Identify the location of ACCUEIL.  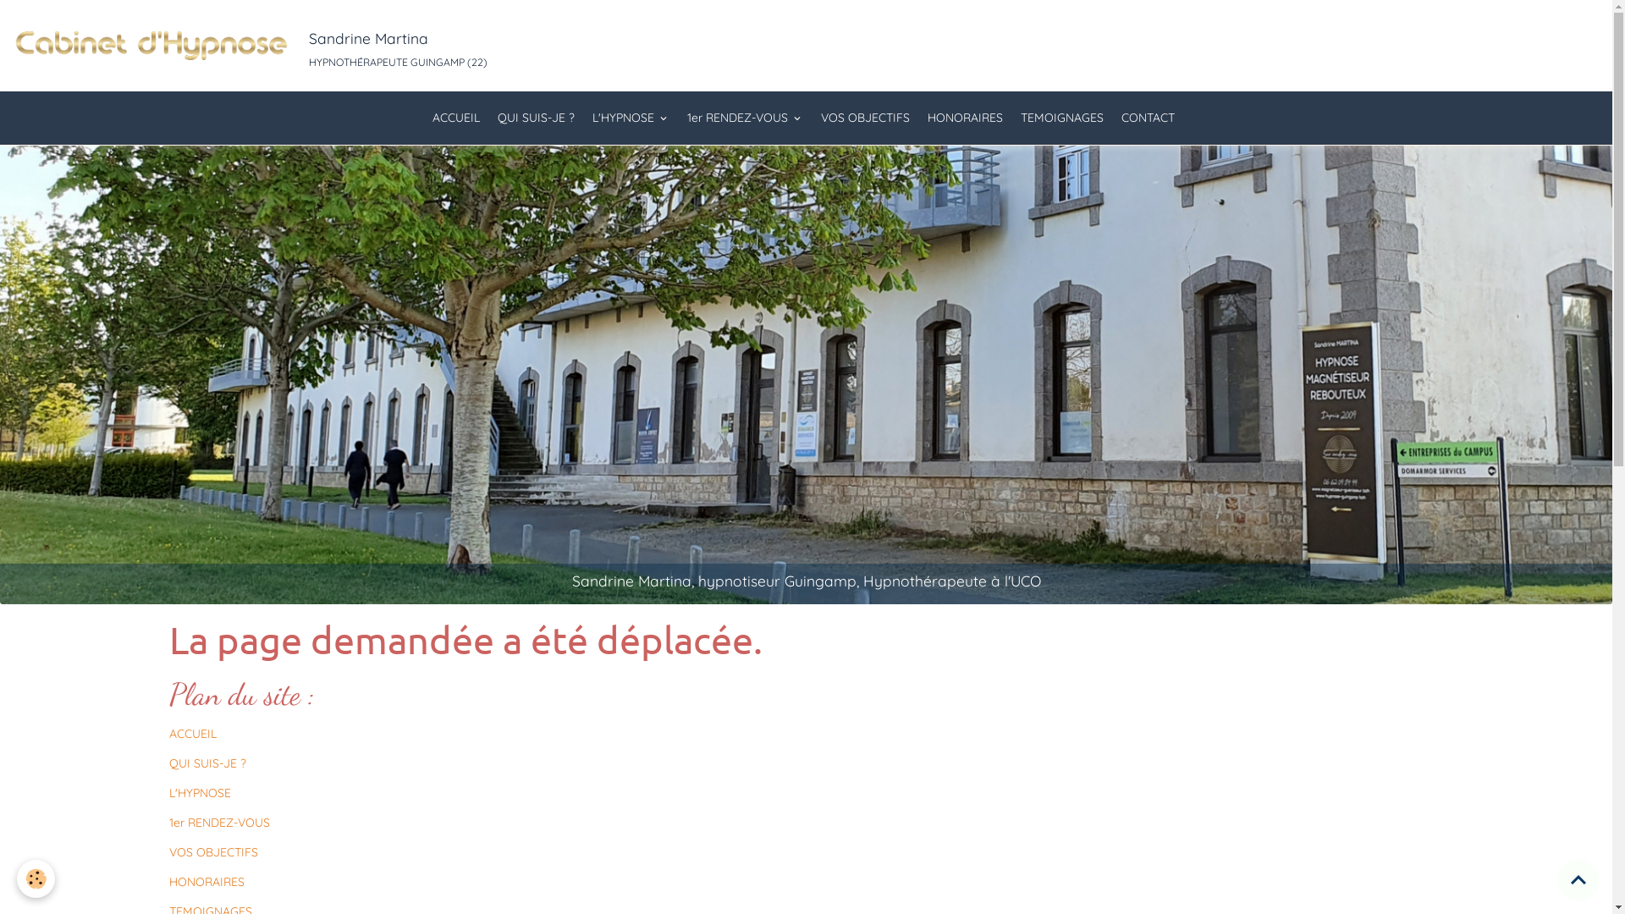
(193, 734).